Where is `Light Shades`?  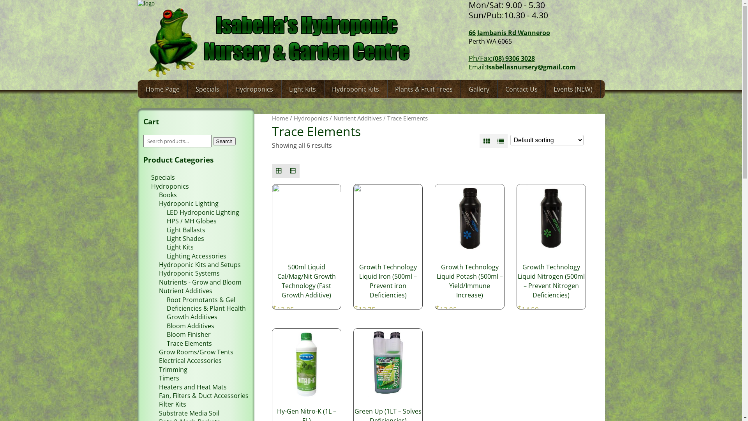 Light Shades is located at coordinates (185, 239).